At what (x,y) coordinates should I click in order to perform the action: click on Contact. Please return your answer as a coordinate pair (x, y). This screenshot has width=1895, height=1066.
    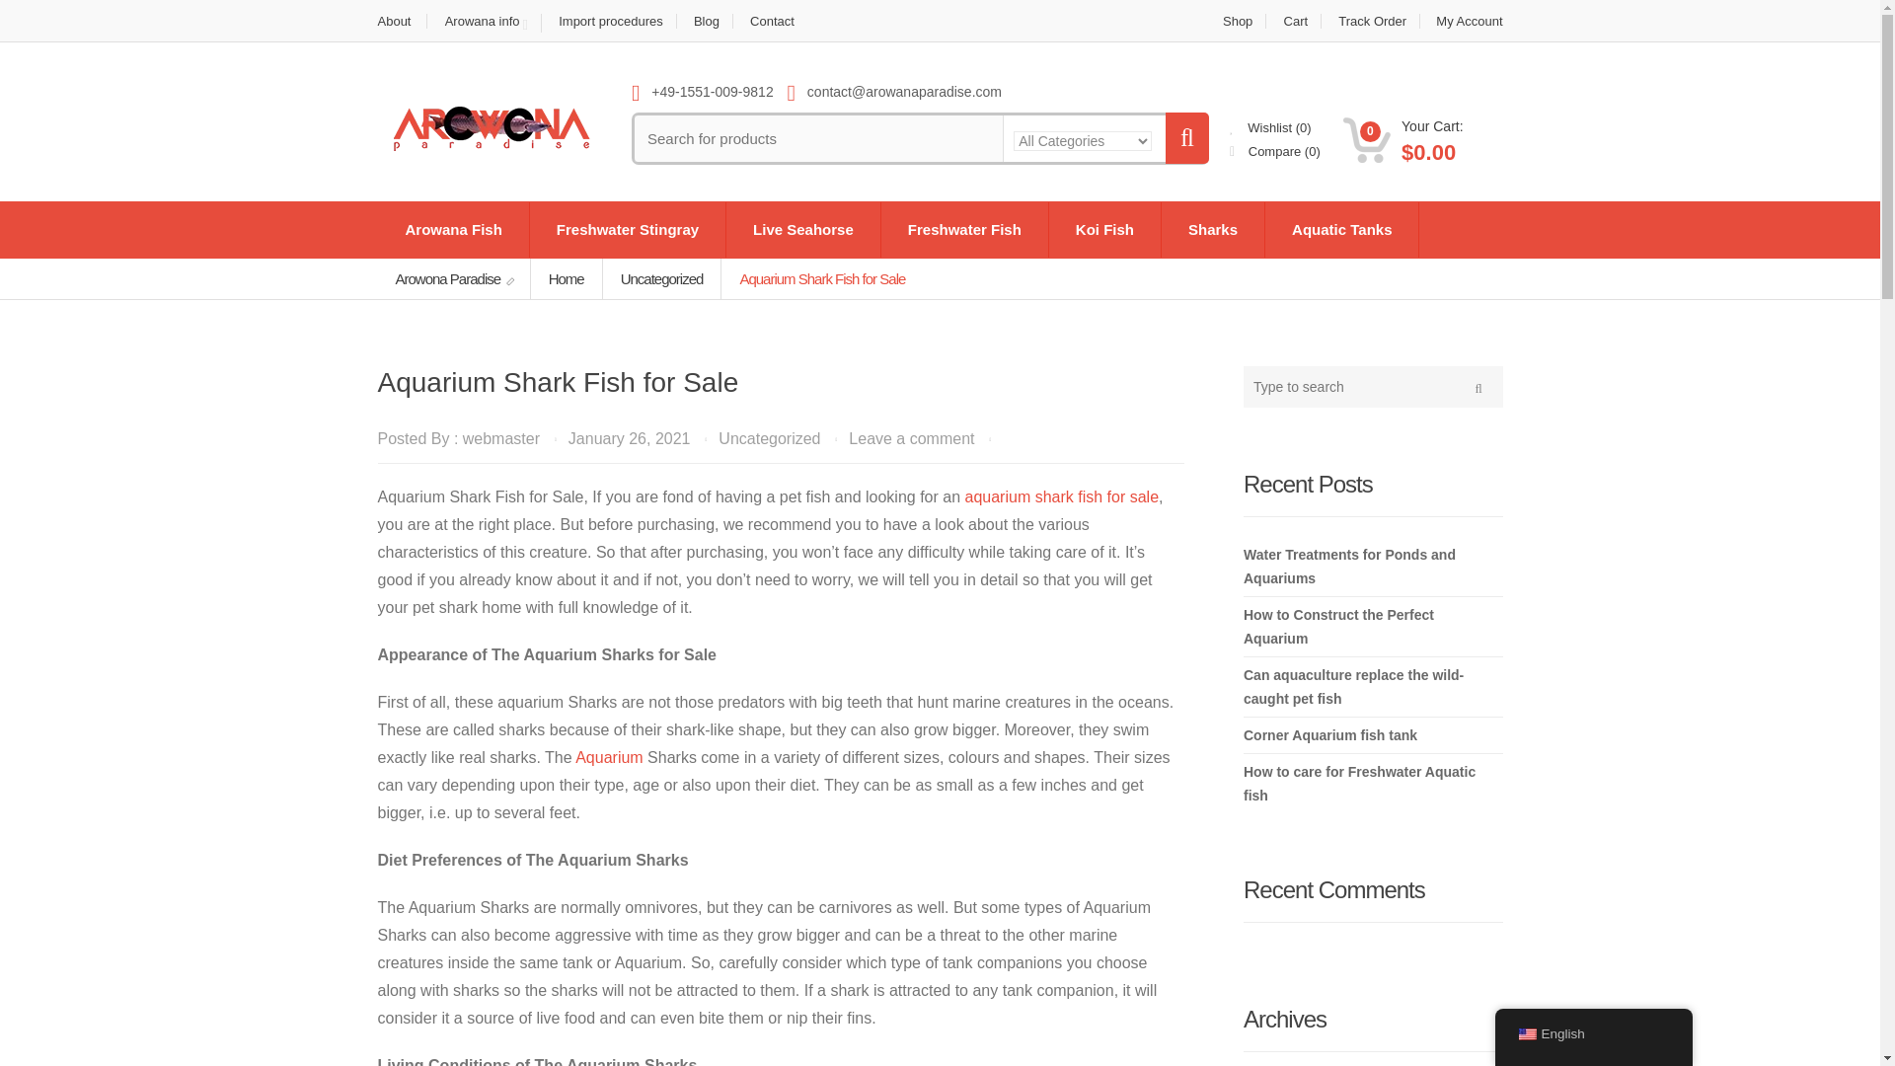
    Looking at the image, I should click on (772, 22).